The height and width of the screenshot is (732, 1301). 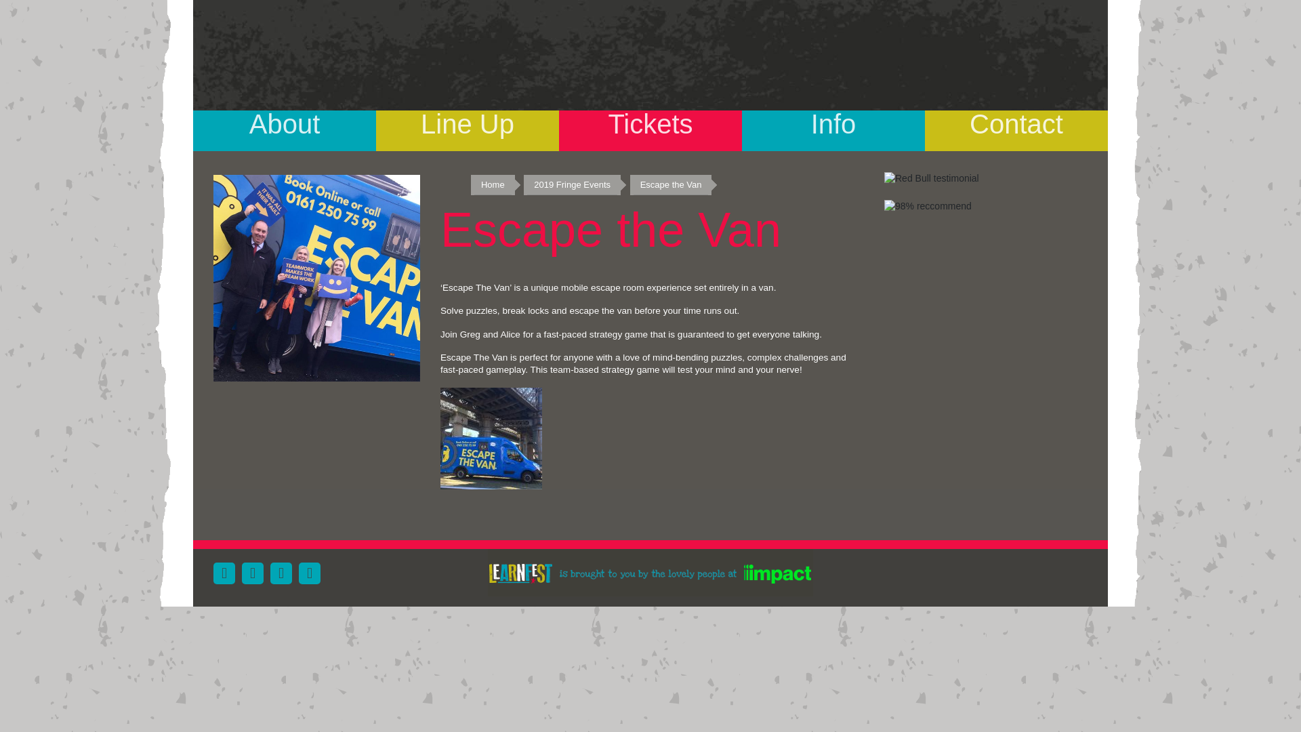 What do you see at coordinates (572, 185) in the screenshot?
I see `2019 Fringe Events` at bounding box center [572, 185].